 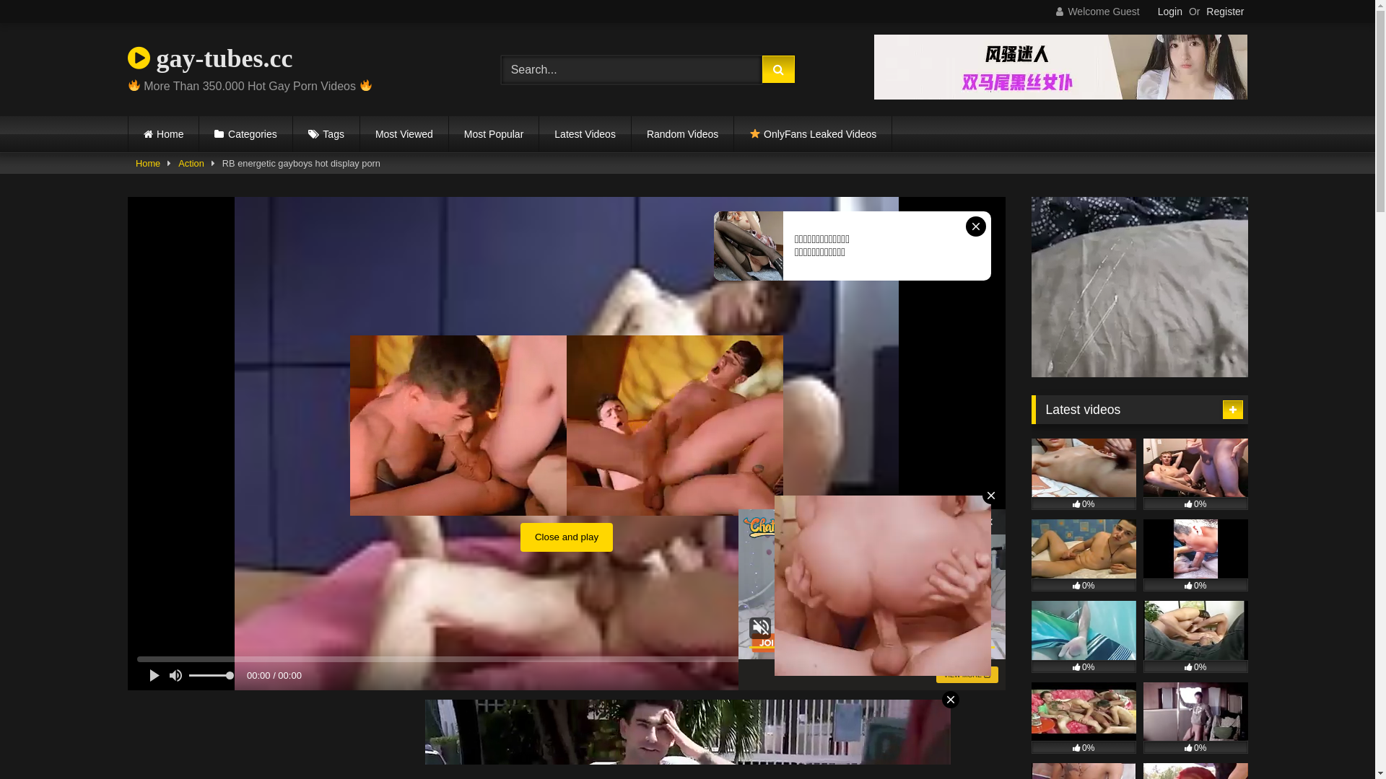 What do you see at coordinates (1083, 718) in the screenshot?
I see `0%` at bounding box center [1083, 718].